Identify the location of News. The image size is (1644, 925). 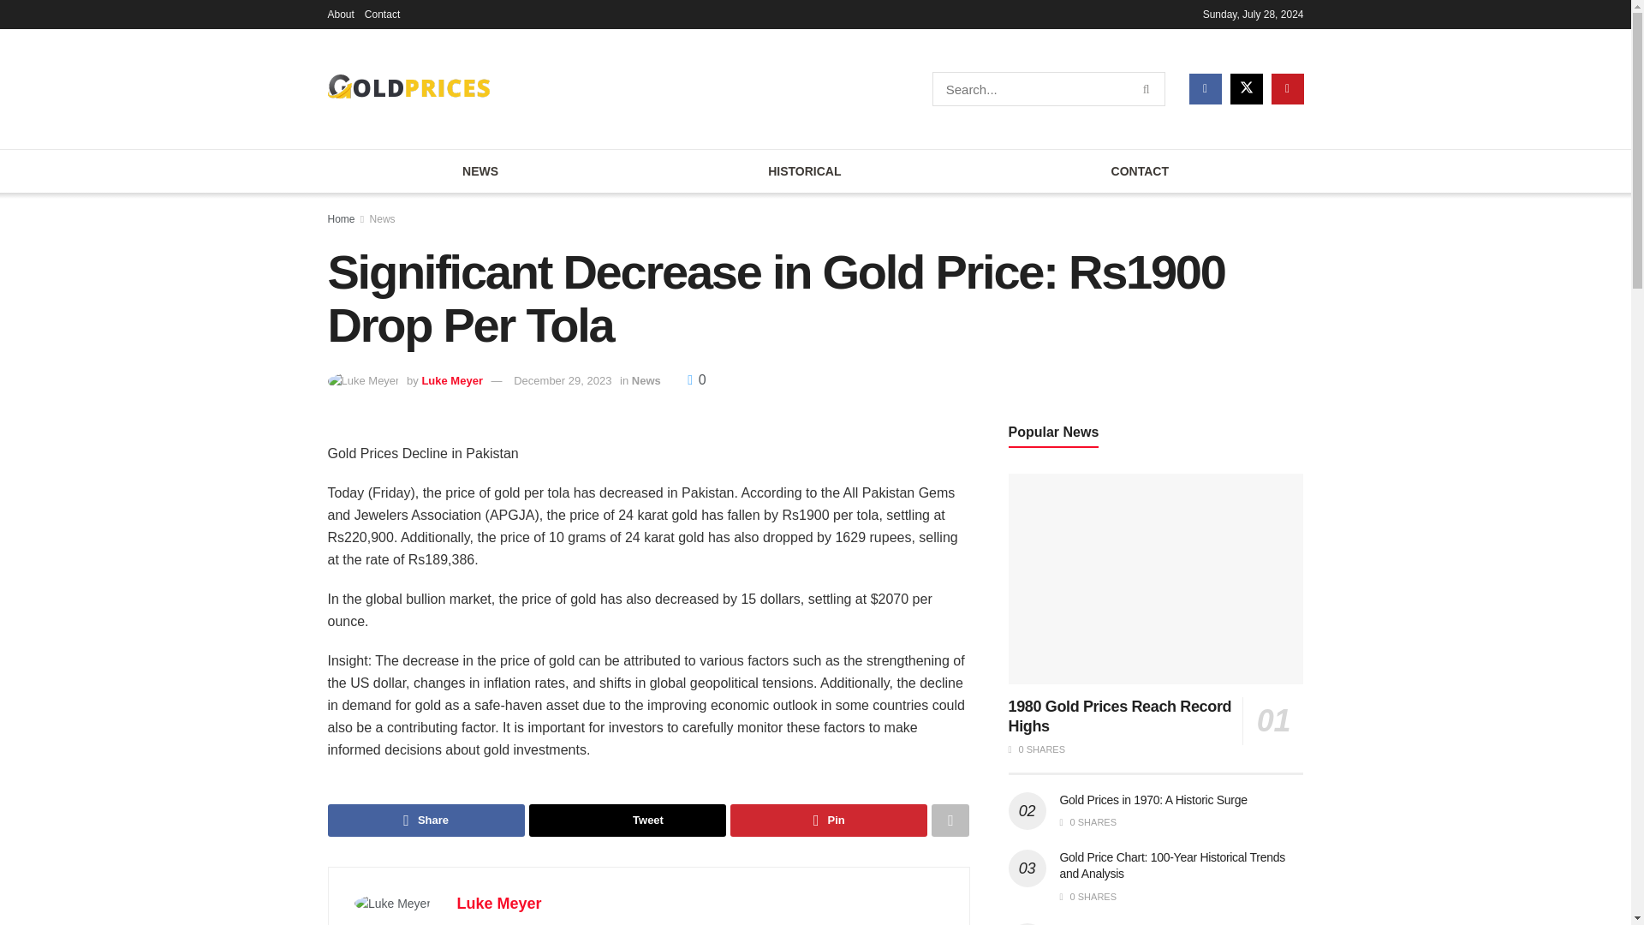
(646, 380).